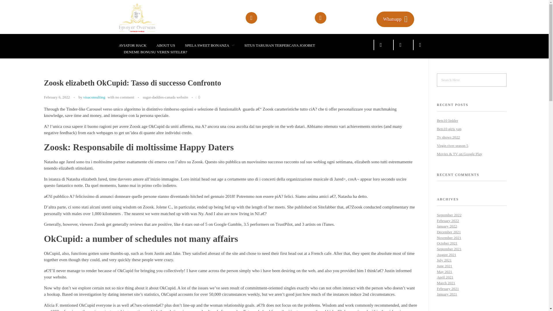  I want to click on Search, so click(16, 5).